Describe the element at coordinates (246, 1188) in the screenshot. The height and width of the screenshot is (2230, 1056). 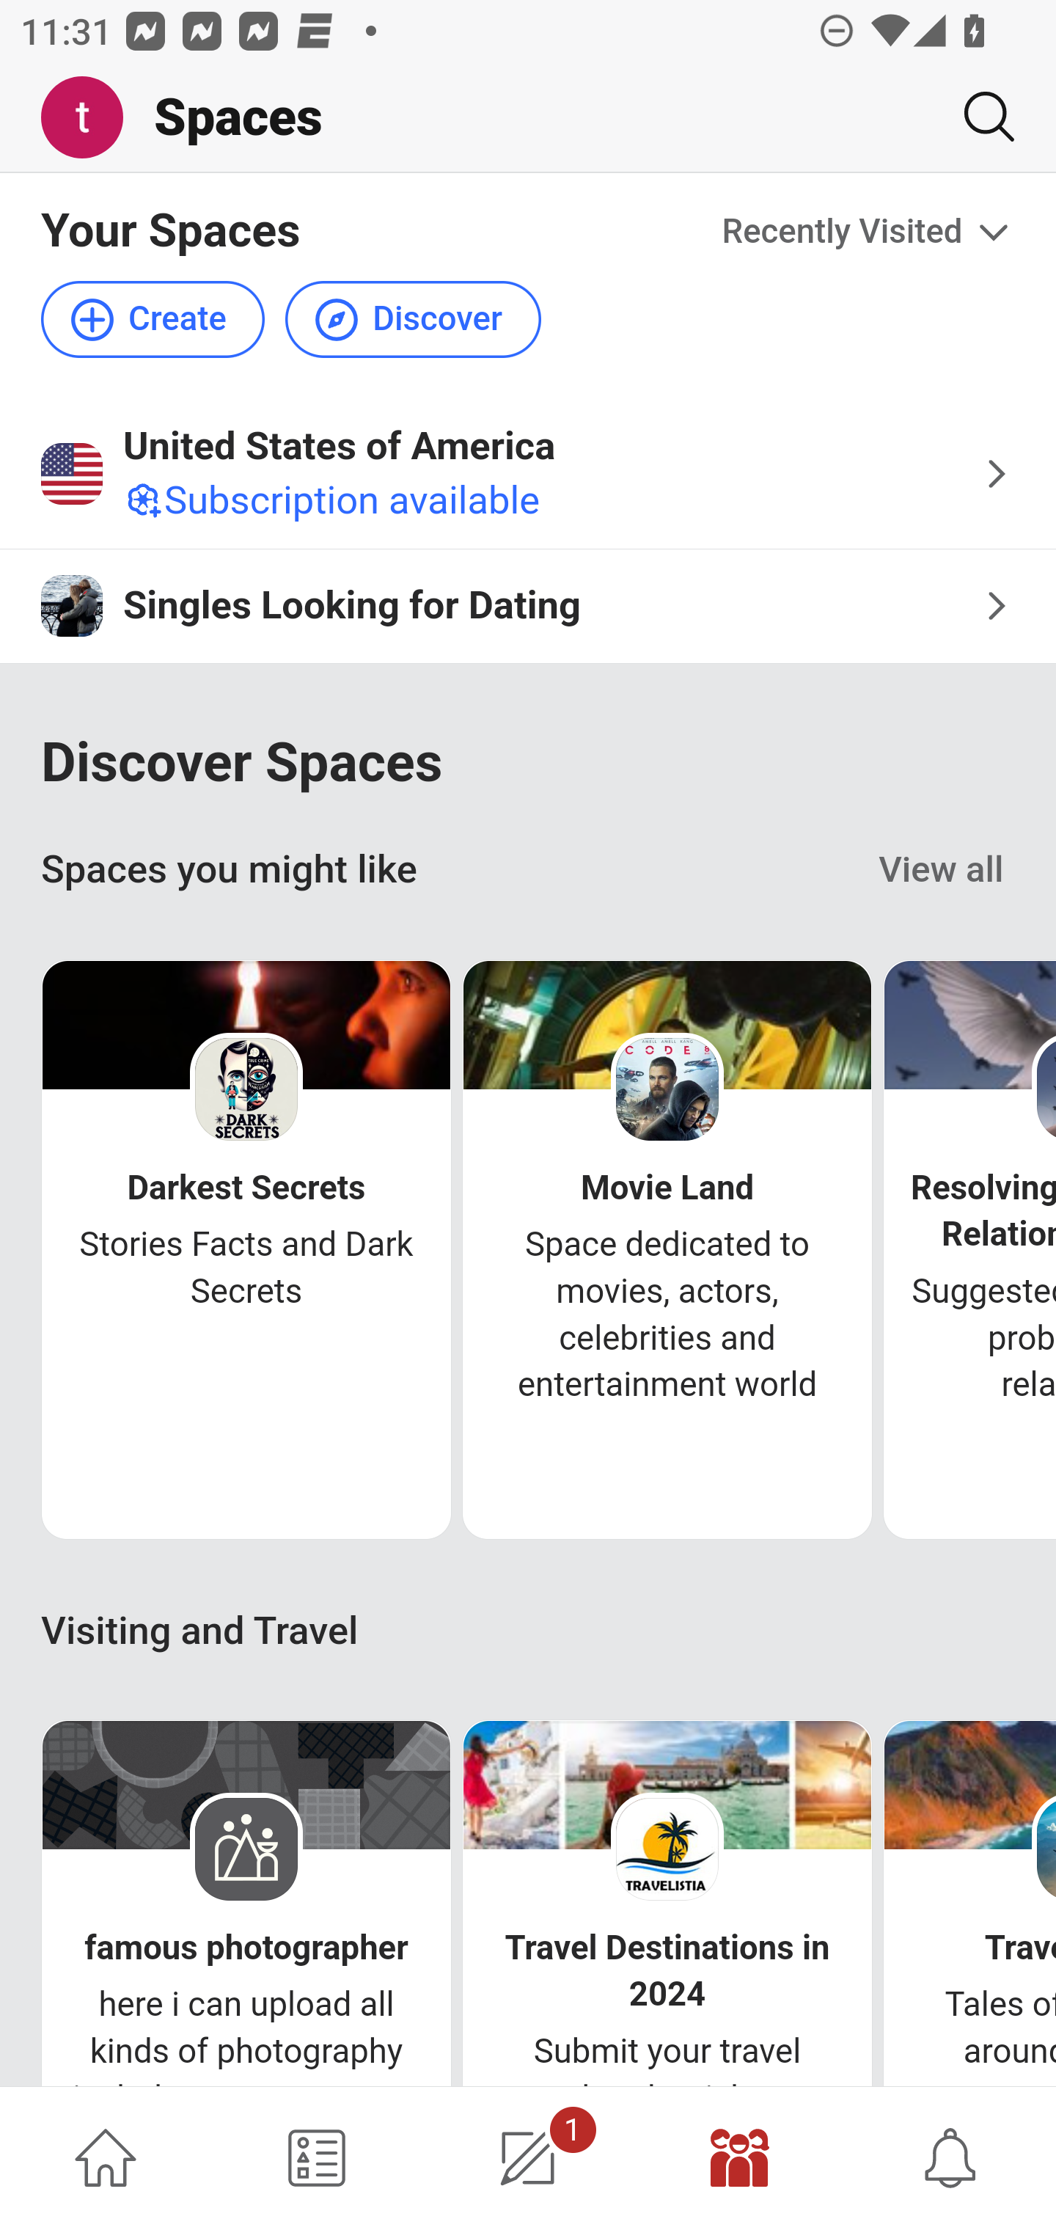
I see `Darkest Secrets` at that location.